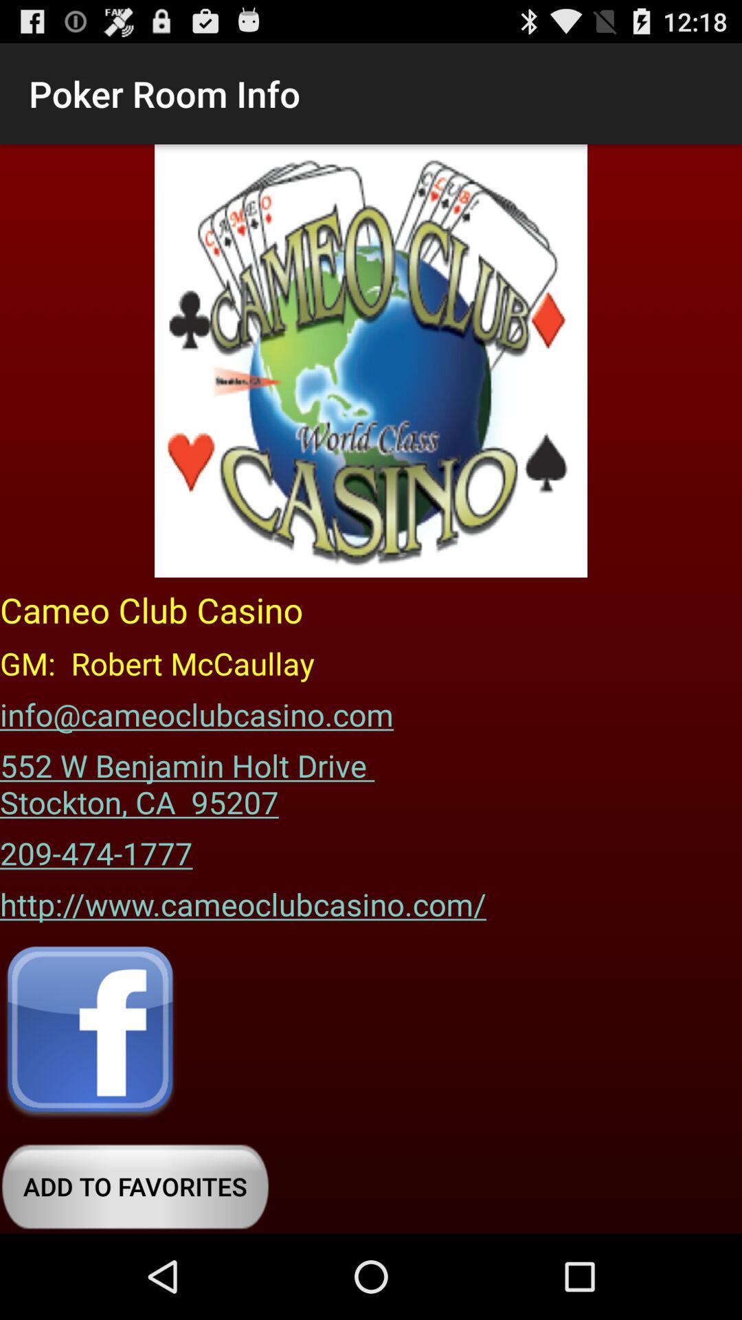 The image size is (742, 1320). Describe the element at coordinates (96, 848) in the screenshot. I see `choose 209-474-1777` at that location.